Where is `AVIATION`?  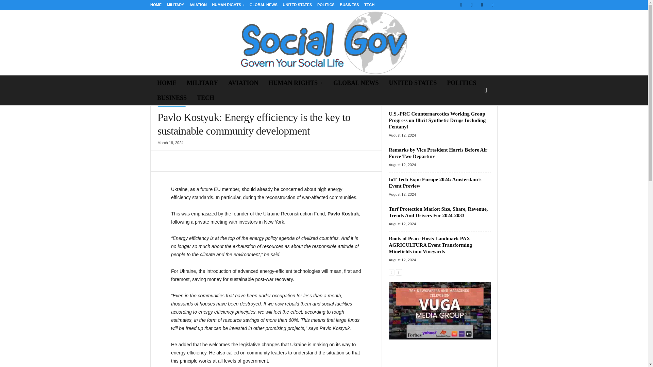
AVIATION is located at coordinates (198, 5).